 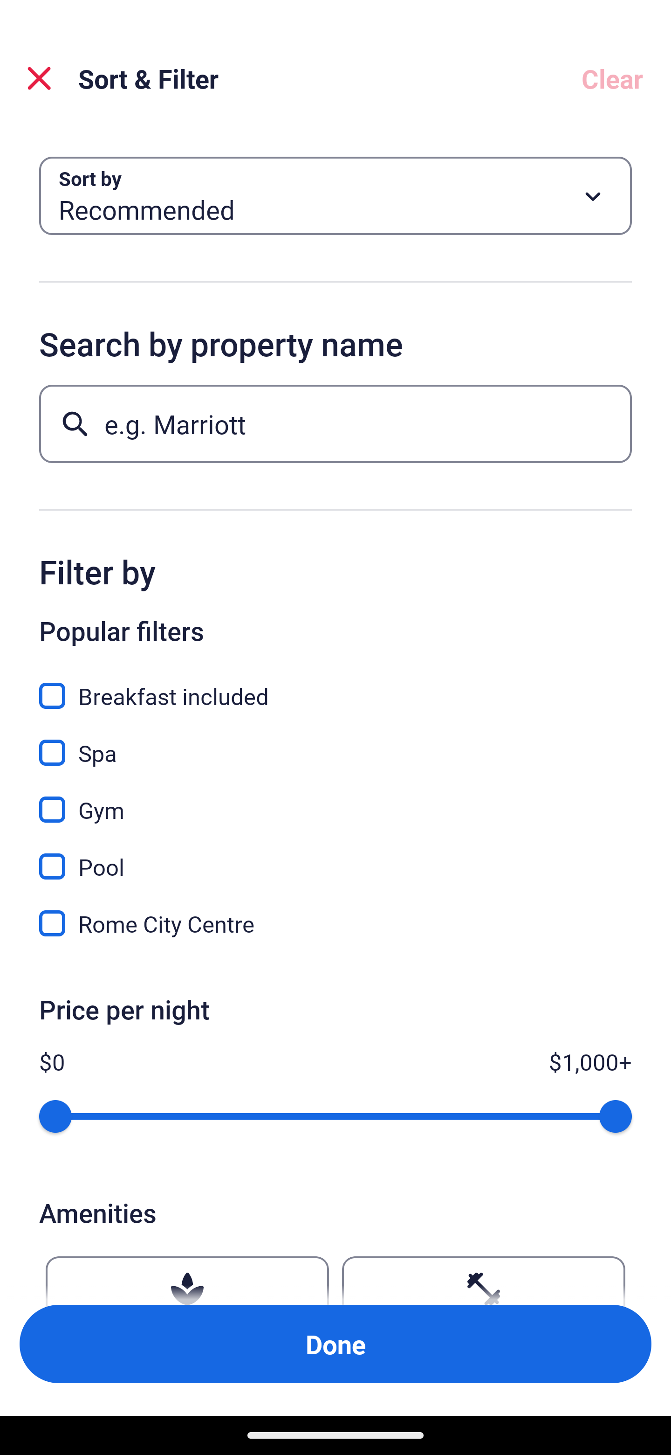 I want to click on Rome City Centre, Rome City Centre, so click(x=335, y=923).